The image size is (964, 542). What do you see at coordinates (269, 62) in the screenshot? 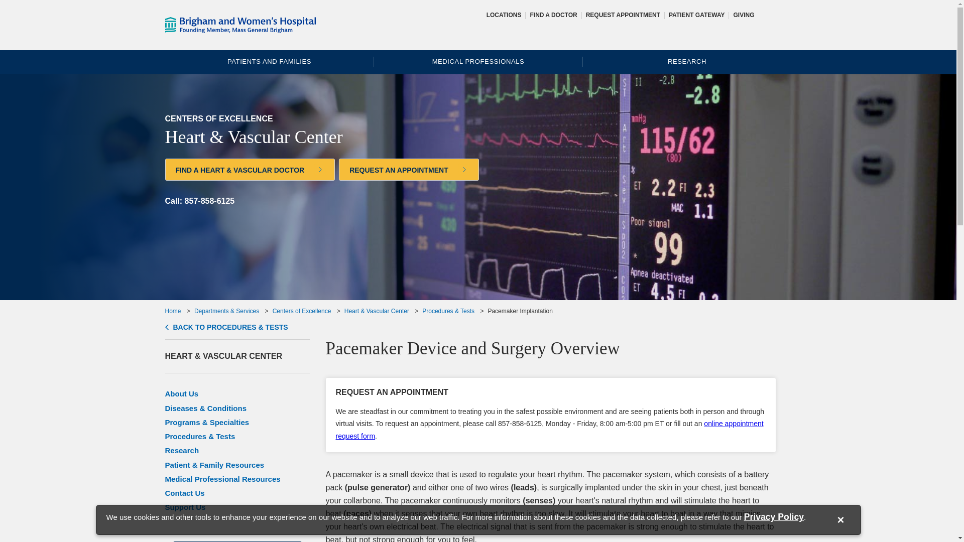
I see `Information for Patients and Families` at bounding box center [269, 62].